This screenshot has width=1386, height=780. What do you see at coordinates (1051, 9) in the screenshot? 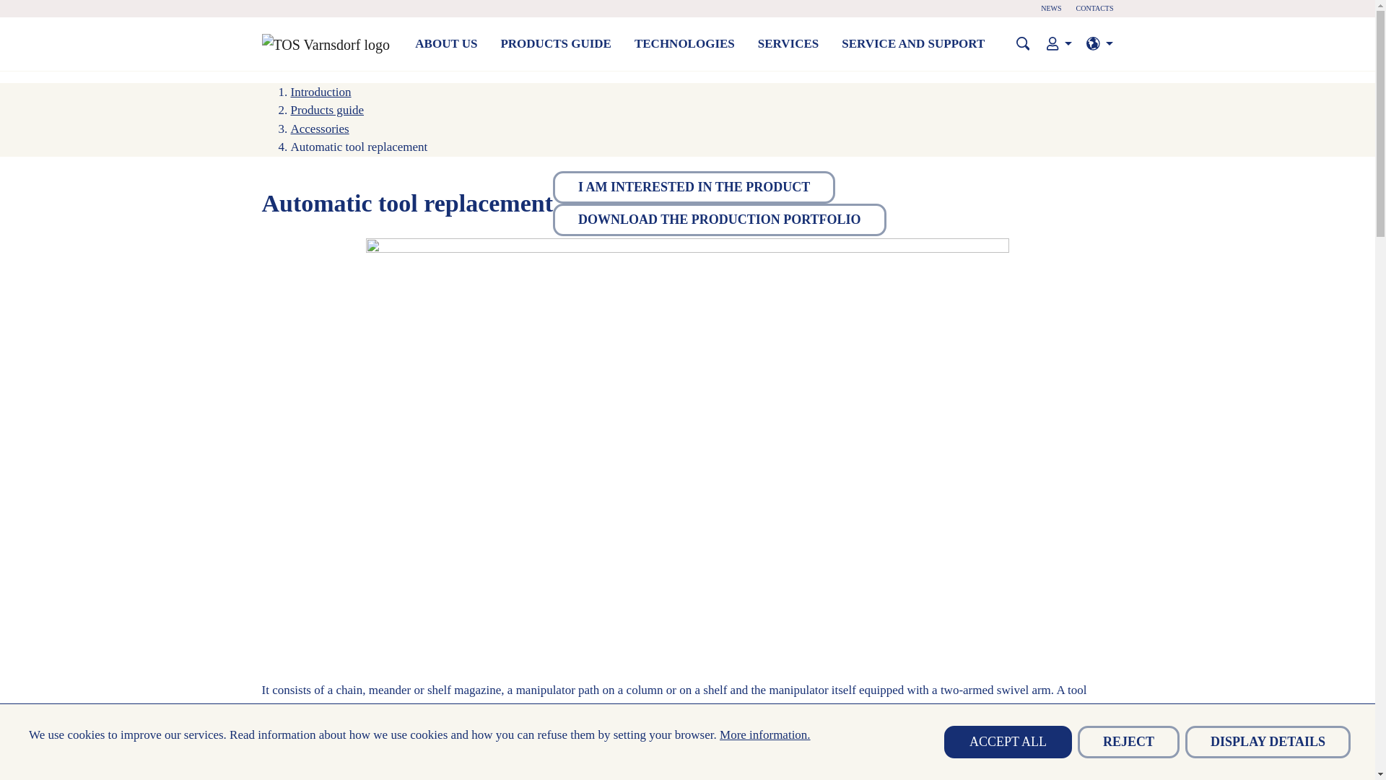
I see `NEWS` at bounding box center [1051, 9].